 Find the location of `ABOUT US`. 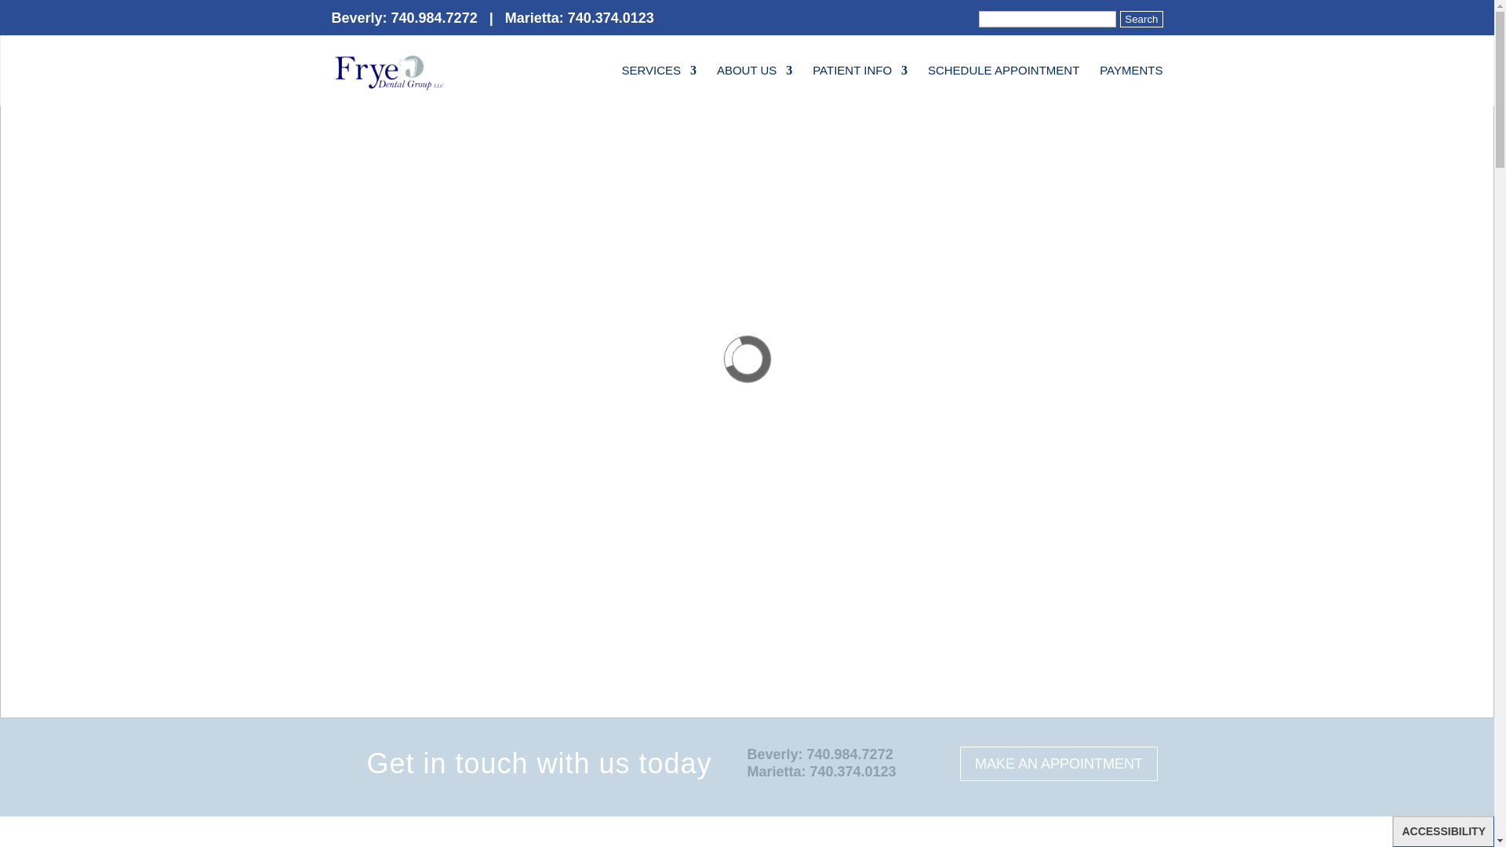

ABOUT US is located at coordinates (754, 85).